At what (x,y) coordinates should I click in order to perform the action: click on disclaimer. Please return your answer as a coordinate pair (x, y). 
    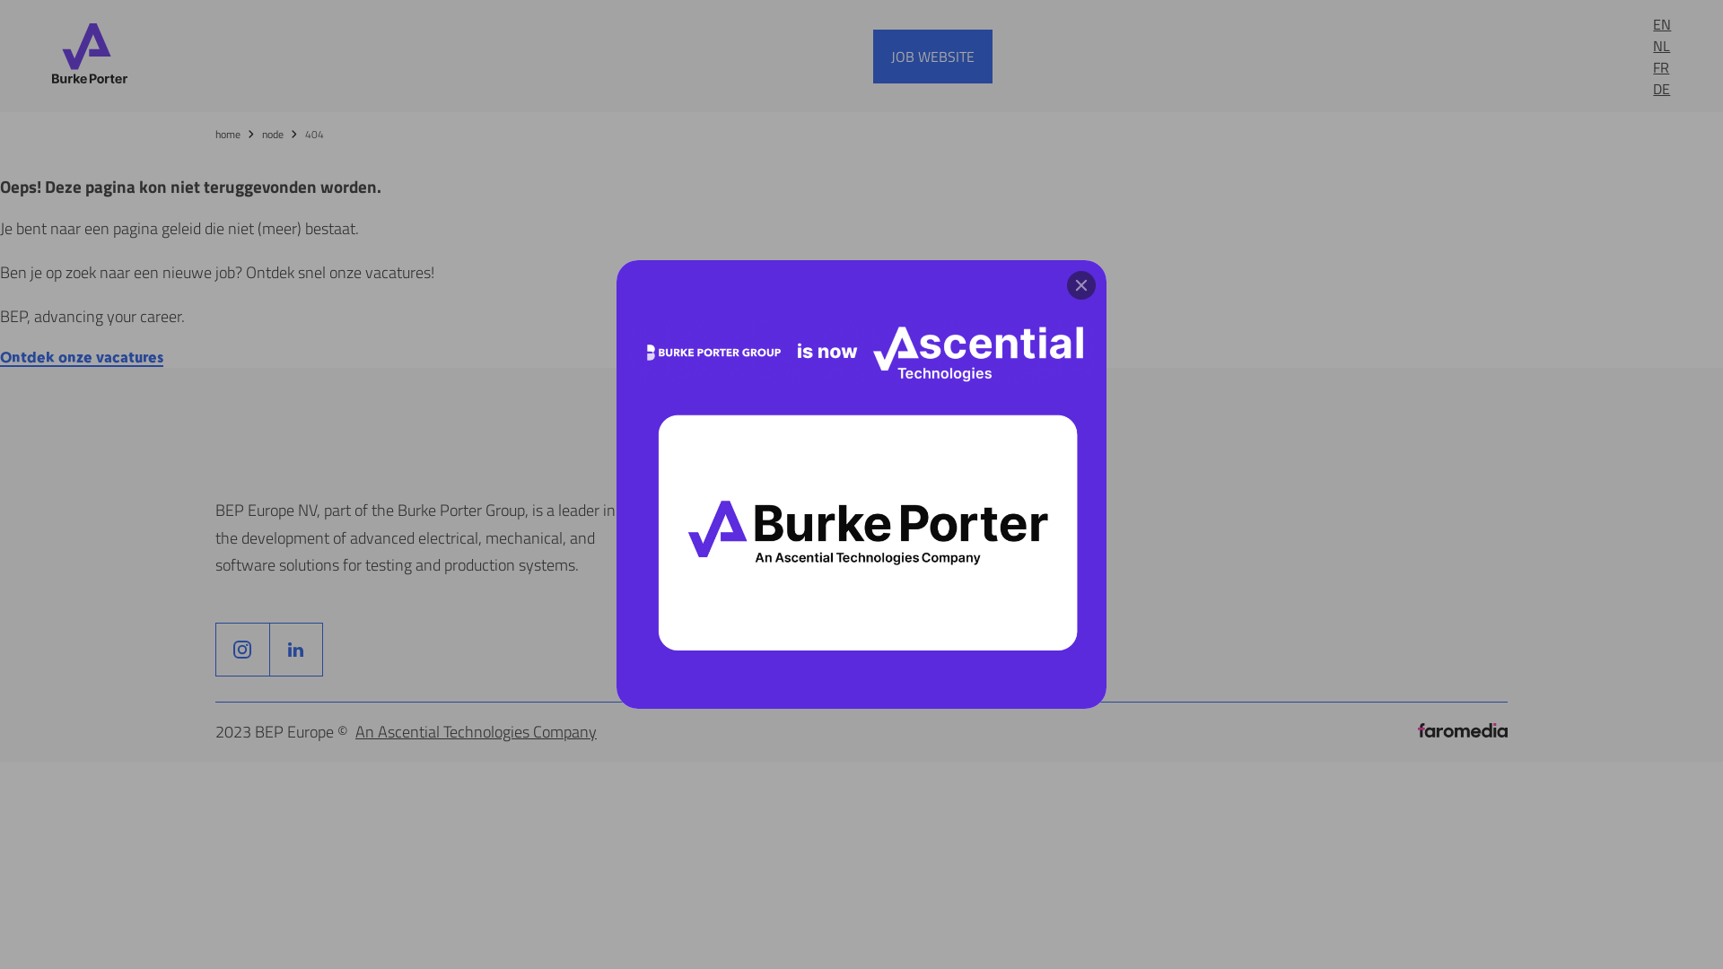
    Looking at the image, I should click on (972, 510).